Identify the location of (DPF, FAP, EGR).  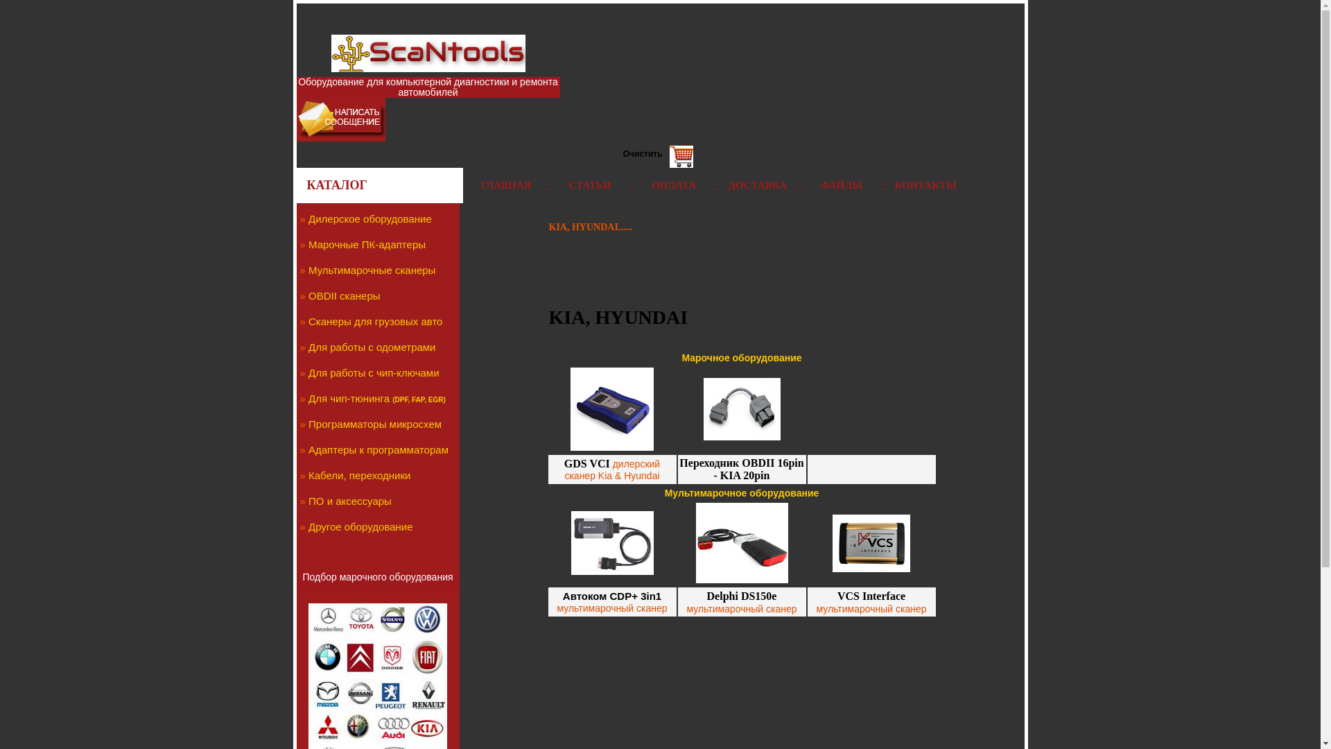
(419, 399).